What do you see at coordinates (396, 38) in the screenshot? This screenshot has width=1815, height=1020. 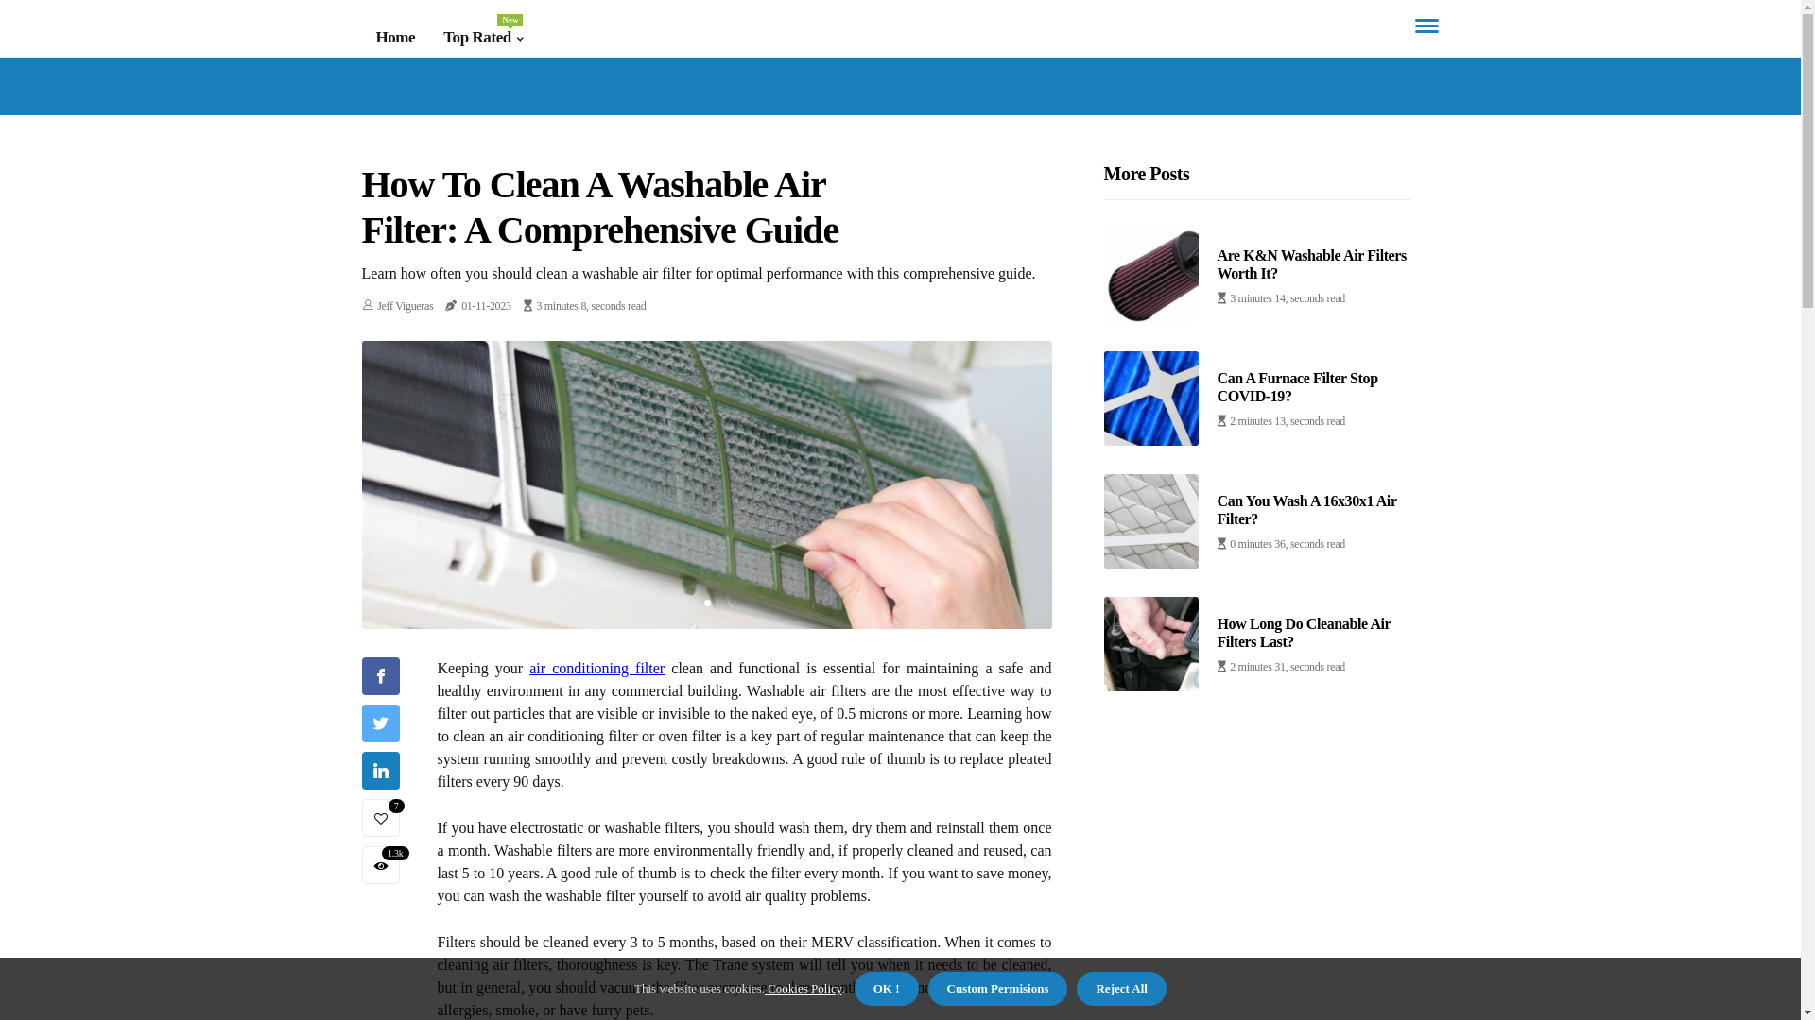 I see `Home` at bounding box center [396, 38].